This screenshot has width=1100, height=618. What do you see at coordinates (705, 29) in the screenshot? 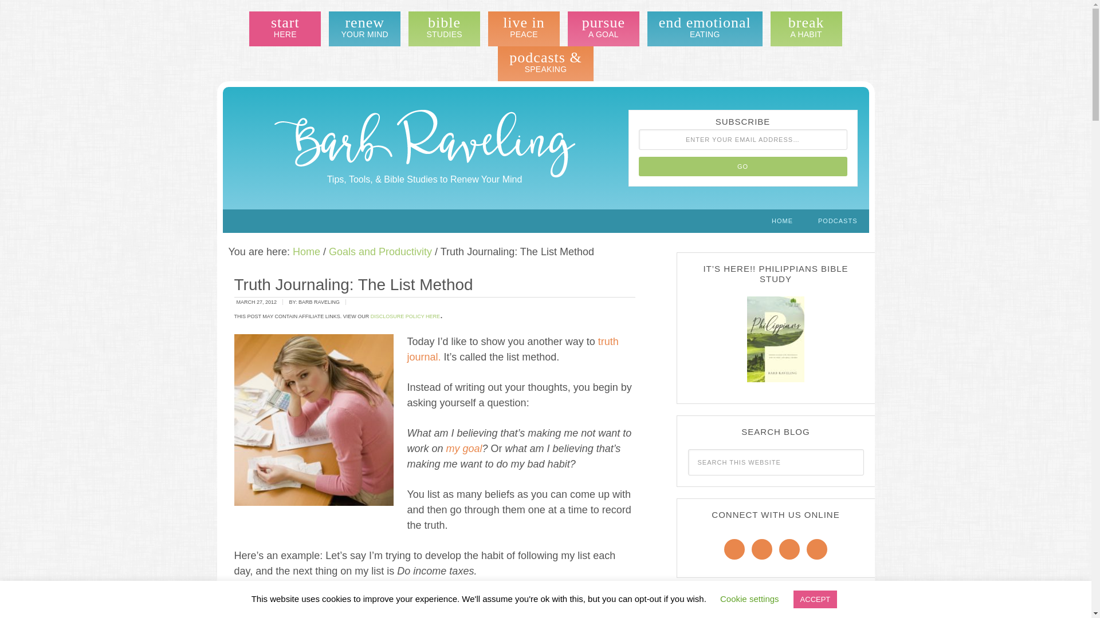
I see `Go` at bounding box center [705, 29].